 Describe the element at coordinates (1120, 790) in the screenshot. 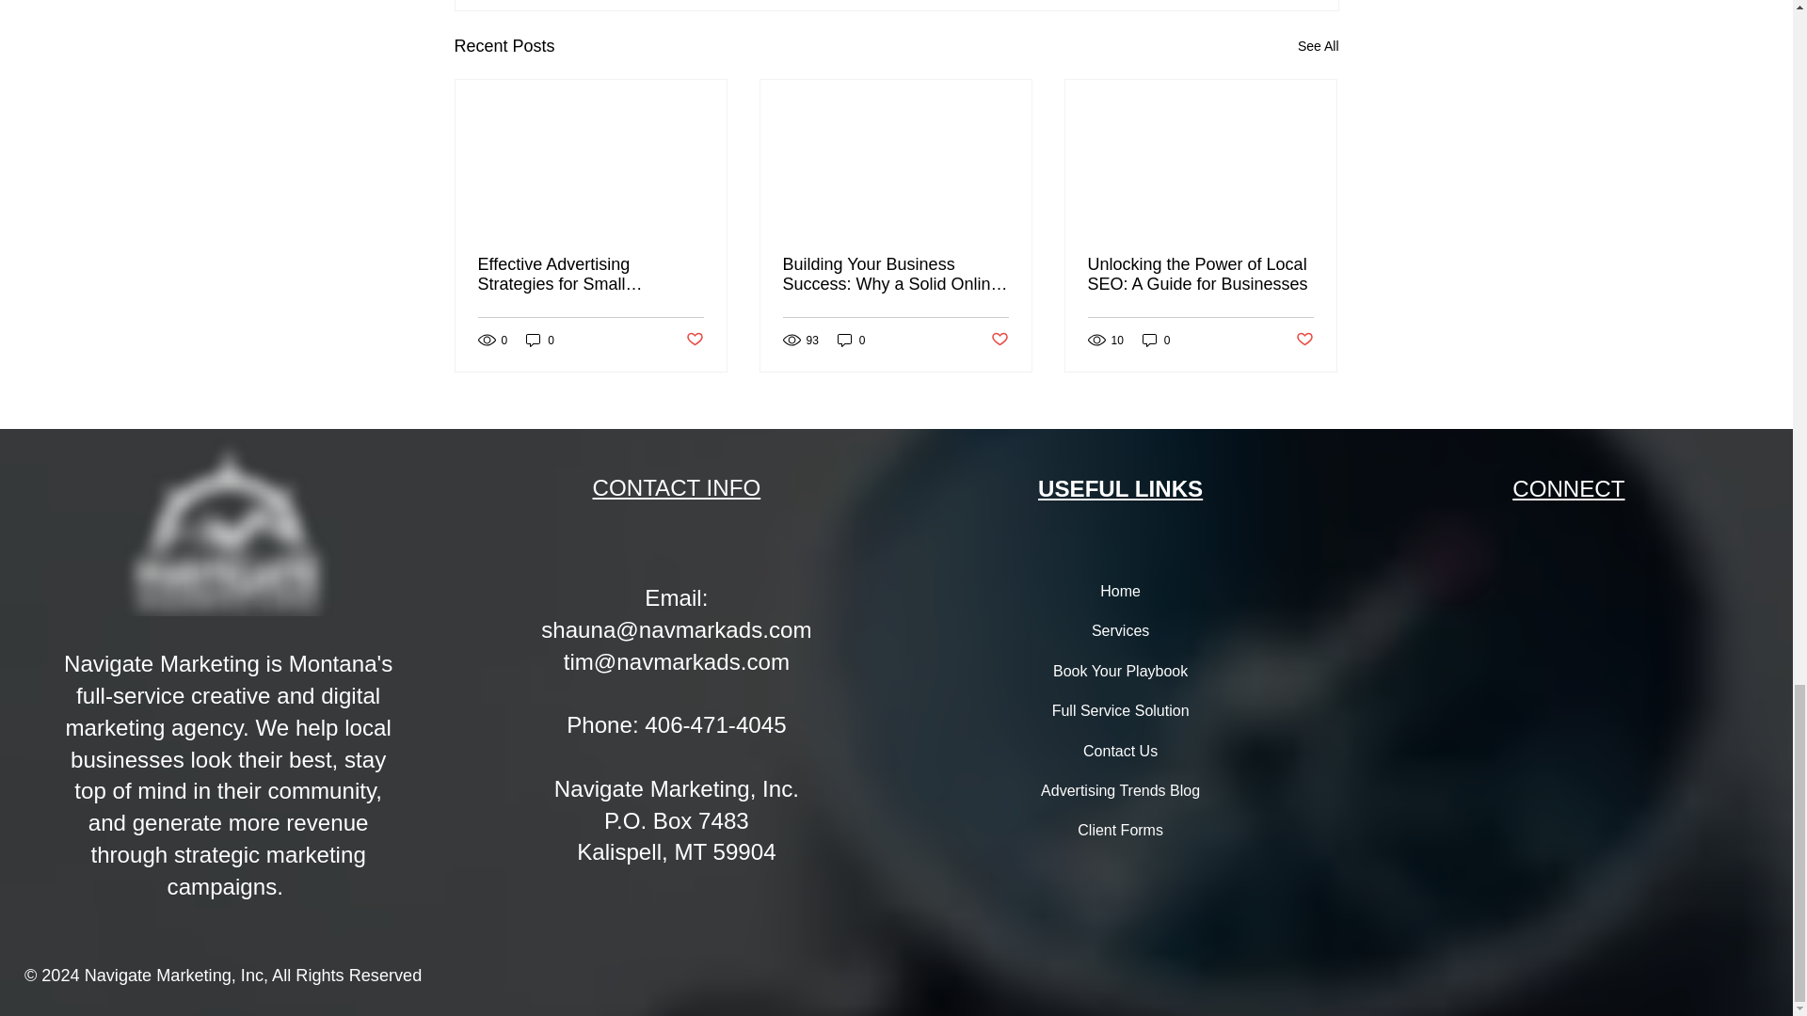

I see `Advertising Trends Blog` at that location.